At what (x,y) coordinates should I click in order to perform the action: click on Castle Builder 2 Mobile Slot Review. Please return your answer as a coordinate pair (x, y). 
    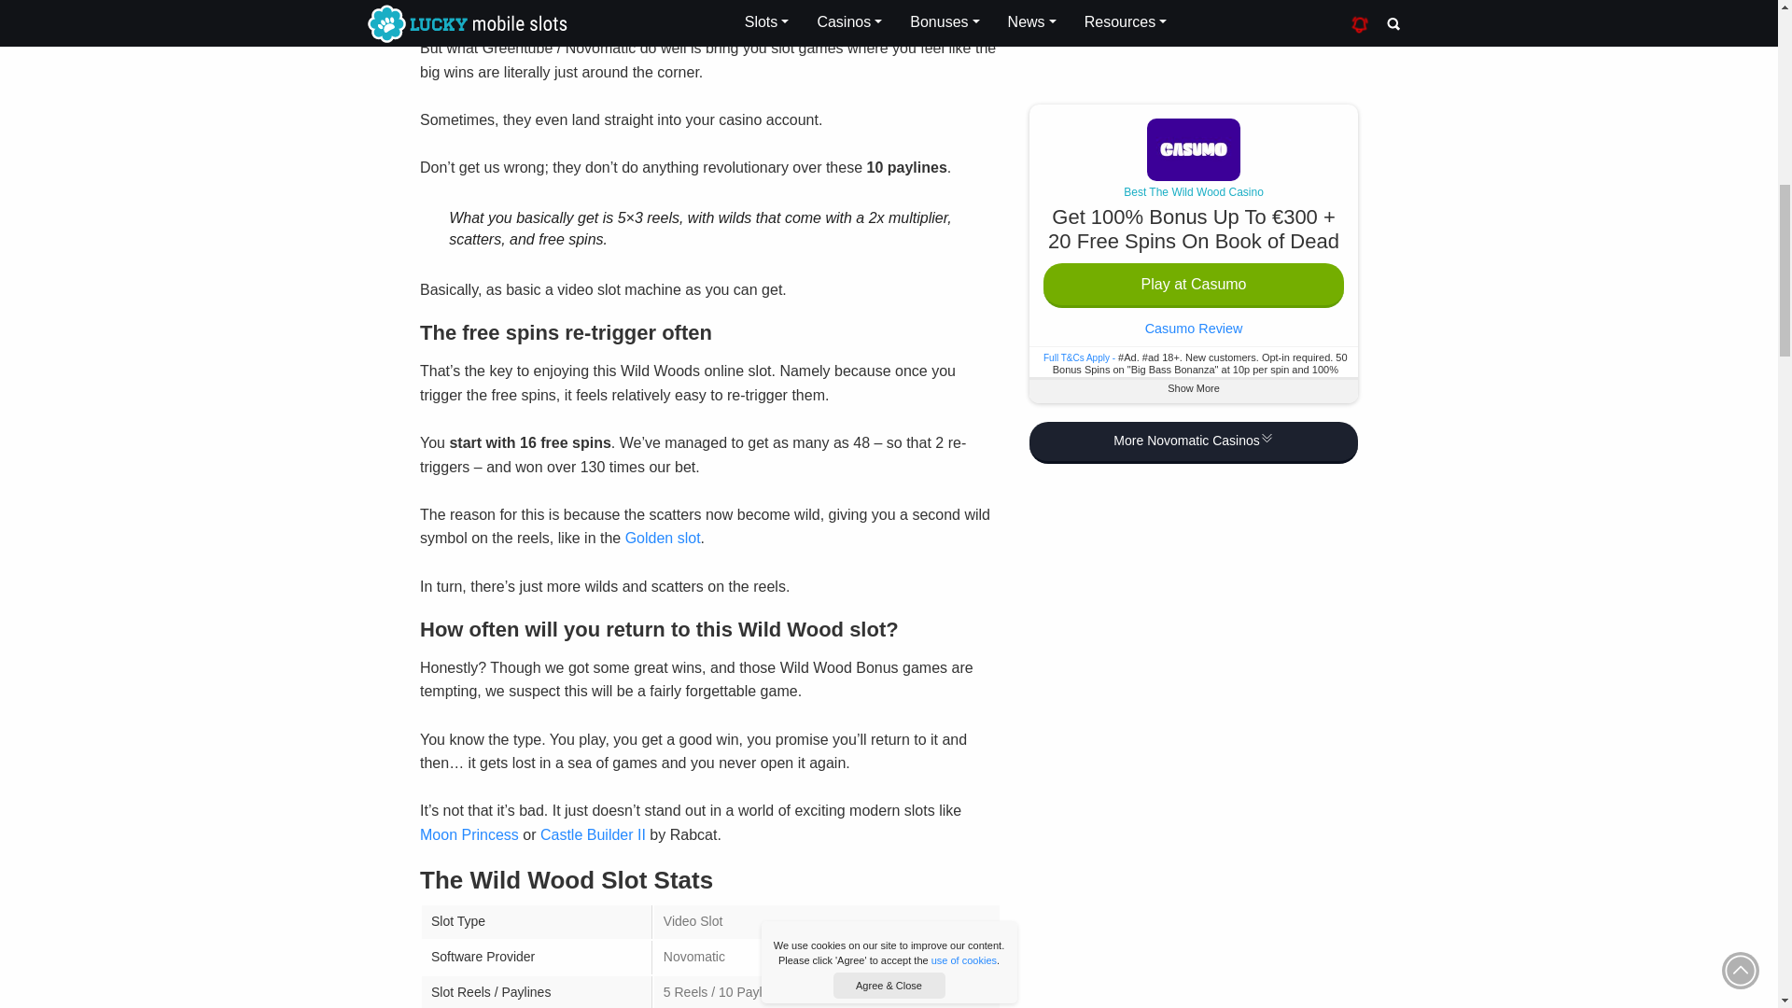
    Looking at the image, I should click on (593, 834).